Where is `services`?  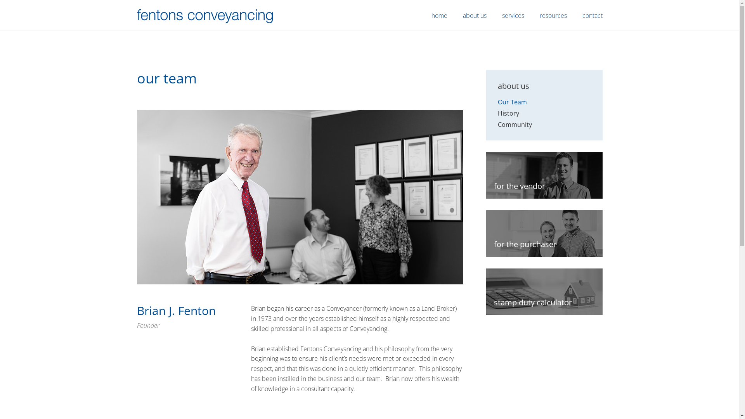 services is located at coordinates (513, 16).